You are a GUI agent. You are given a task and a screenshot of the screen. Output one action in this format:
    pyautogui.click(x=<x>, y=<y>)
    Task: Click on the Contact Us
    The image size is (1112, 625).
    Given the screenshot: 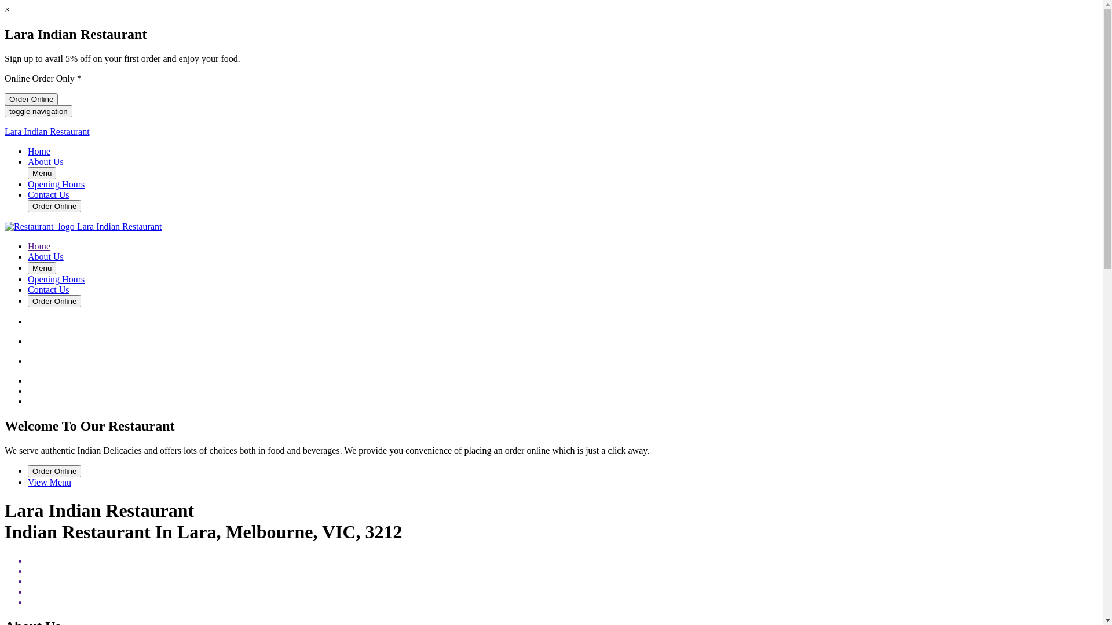 What is the action you would take?
    pyautogui.click(x=49, y=289)
    